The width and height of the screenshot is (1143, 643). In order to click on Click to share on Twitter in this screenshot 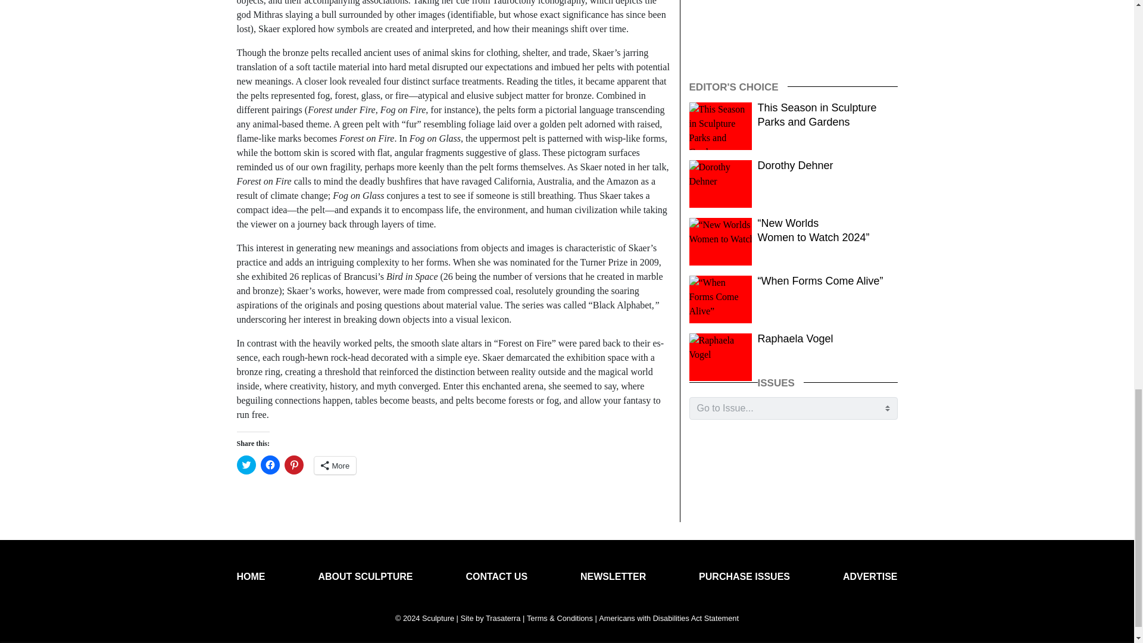, I will do `click(246, 464)`.